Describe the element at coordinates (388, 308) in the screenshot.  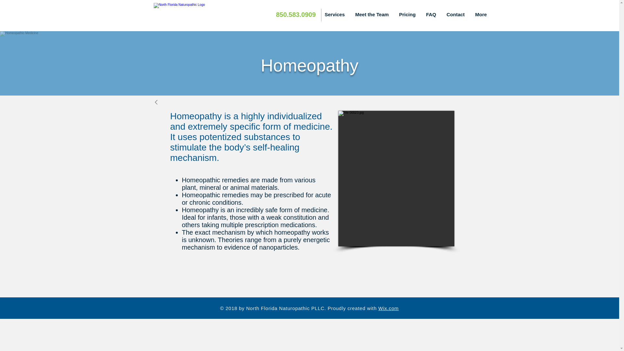
I see `Wix.com` at that location.